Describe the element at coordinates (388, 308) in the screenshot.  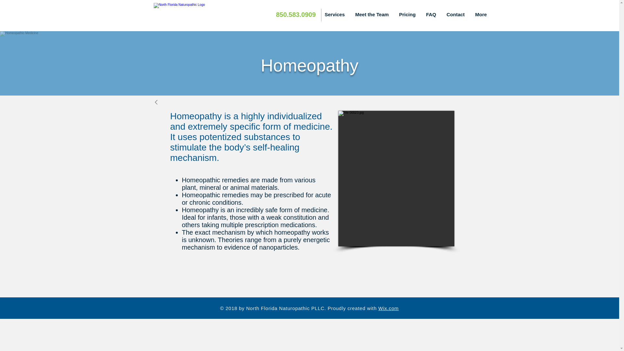
I see `Wix.com` at that location.